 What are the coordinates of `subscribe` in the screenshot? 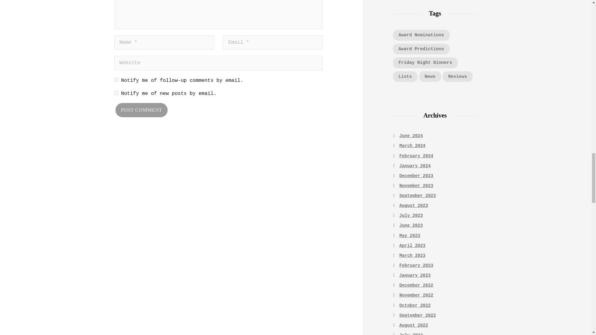 It's located at (116, 92).